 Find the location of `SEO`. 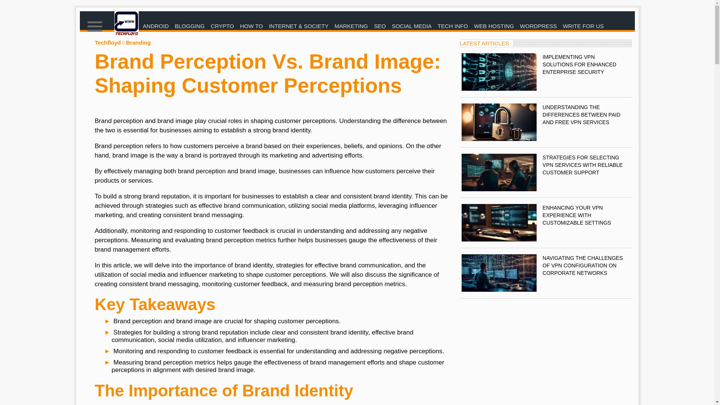

SEO is located at coordinates (379, 26).